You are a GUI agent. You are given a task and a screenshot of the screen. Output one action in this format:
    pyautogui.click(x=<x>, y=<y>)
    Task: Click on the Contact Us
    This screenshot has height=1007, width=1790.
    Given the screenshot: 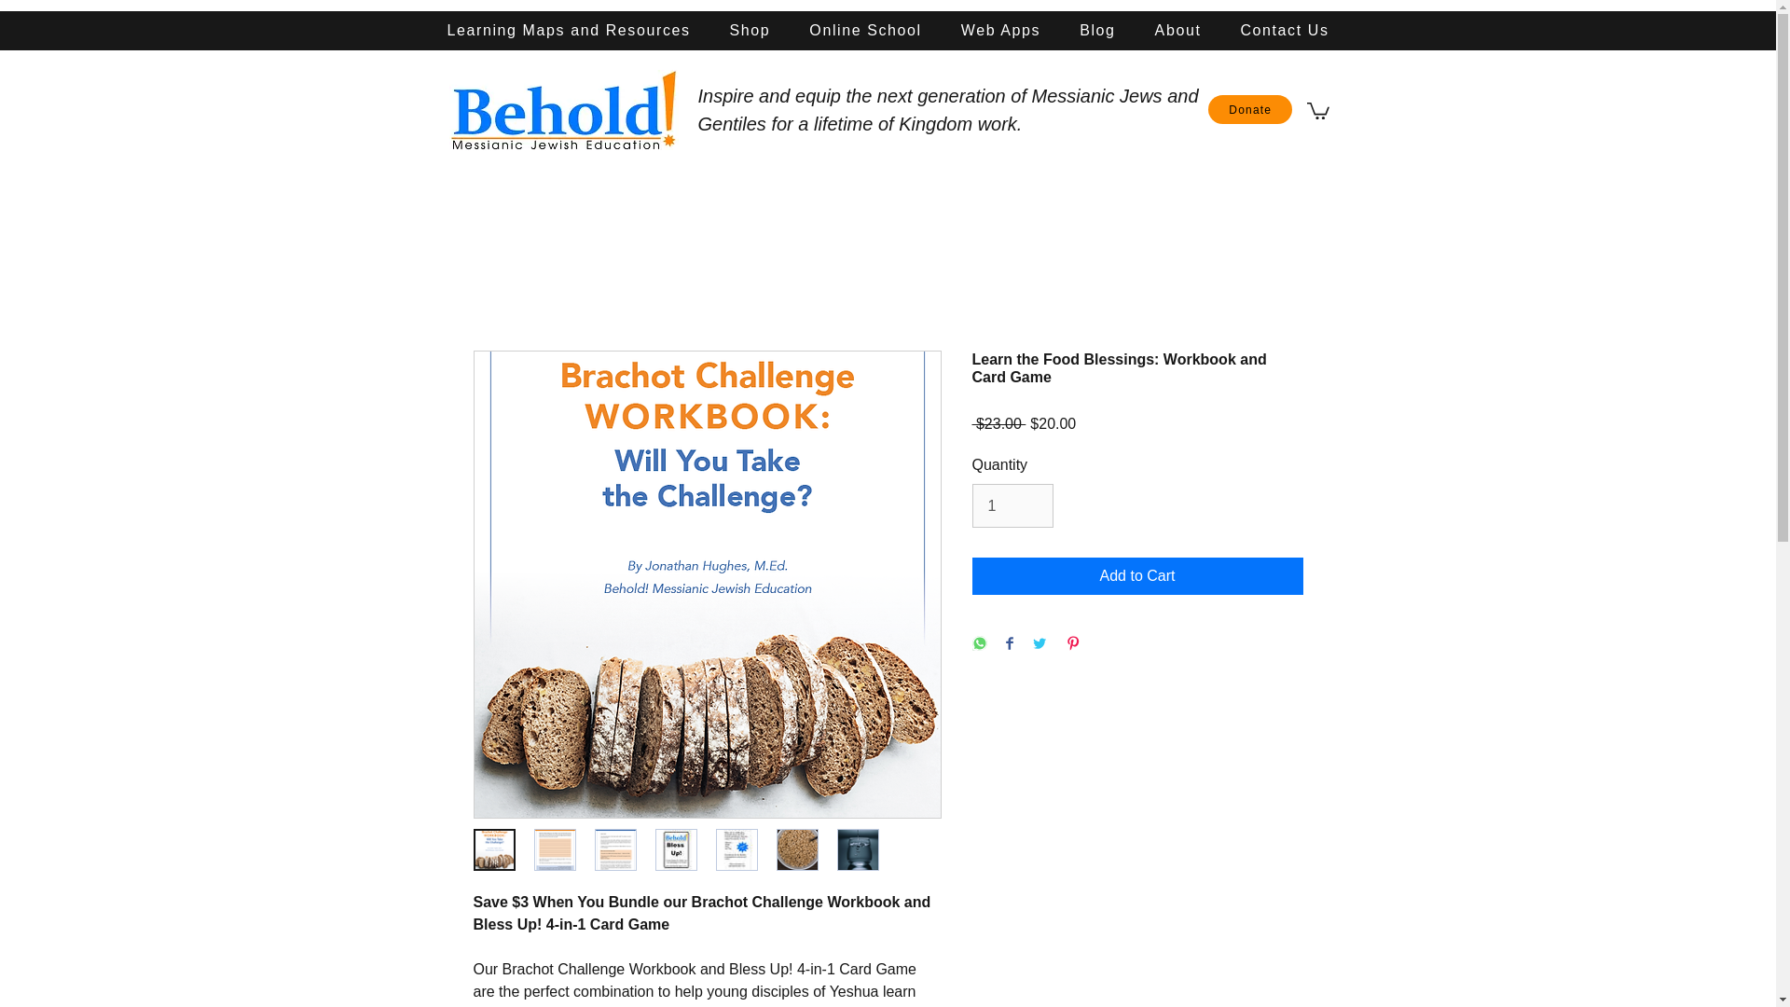 What is the action you would take?
    pyautogui.click(x=1284, y=30)
    